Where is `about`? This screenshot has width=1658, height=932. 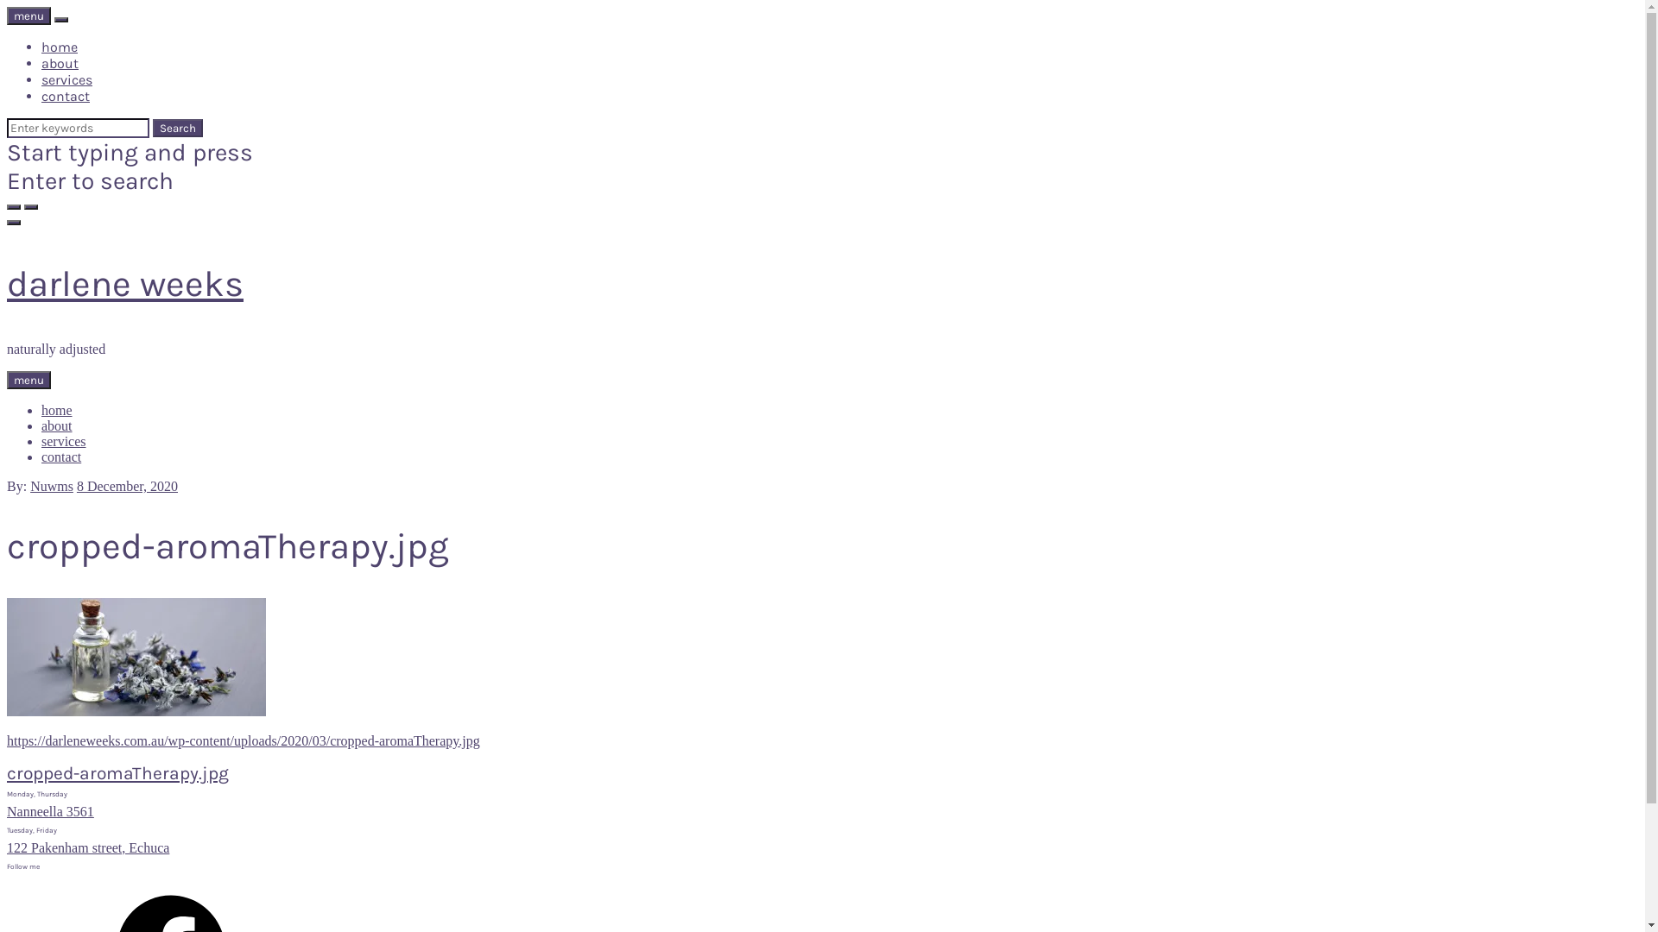 about is located at coordinates (57, 426).